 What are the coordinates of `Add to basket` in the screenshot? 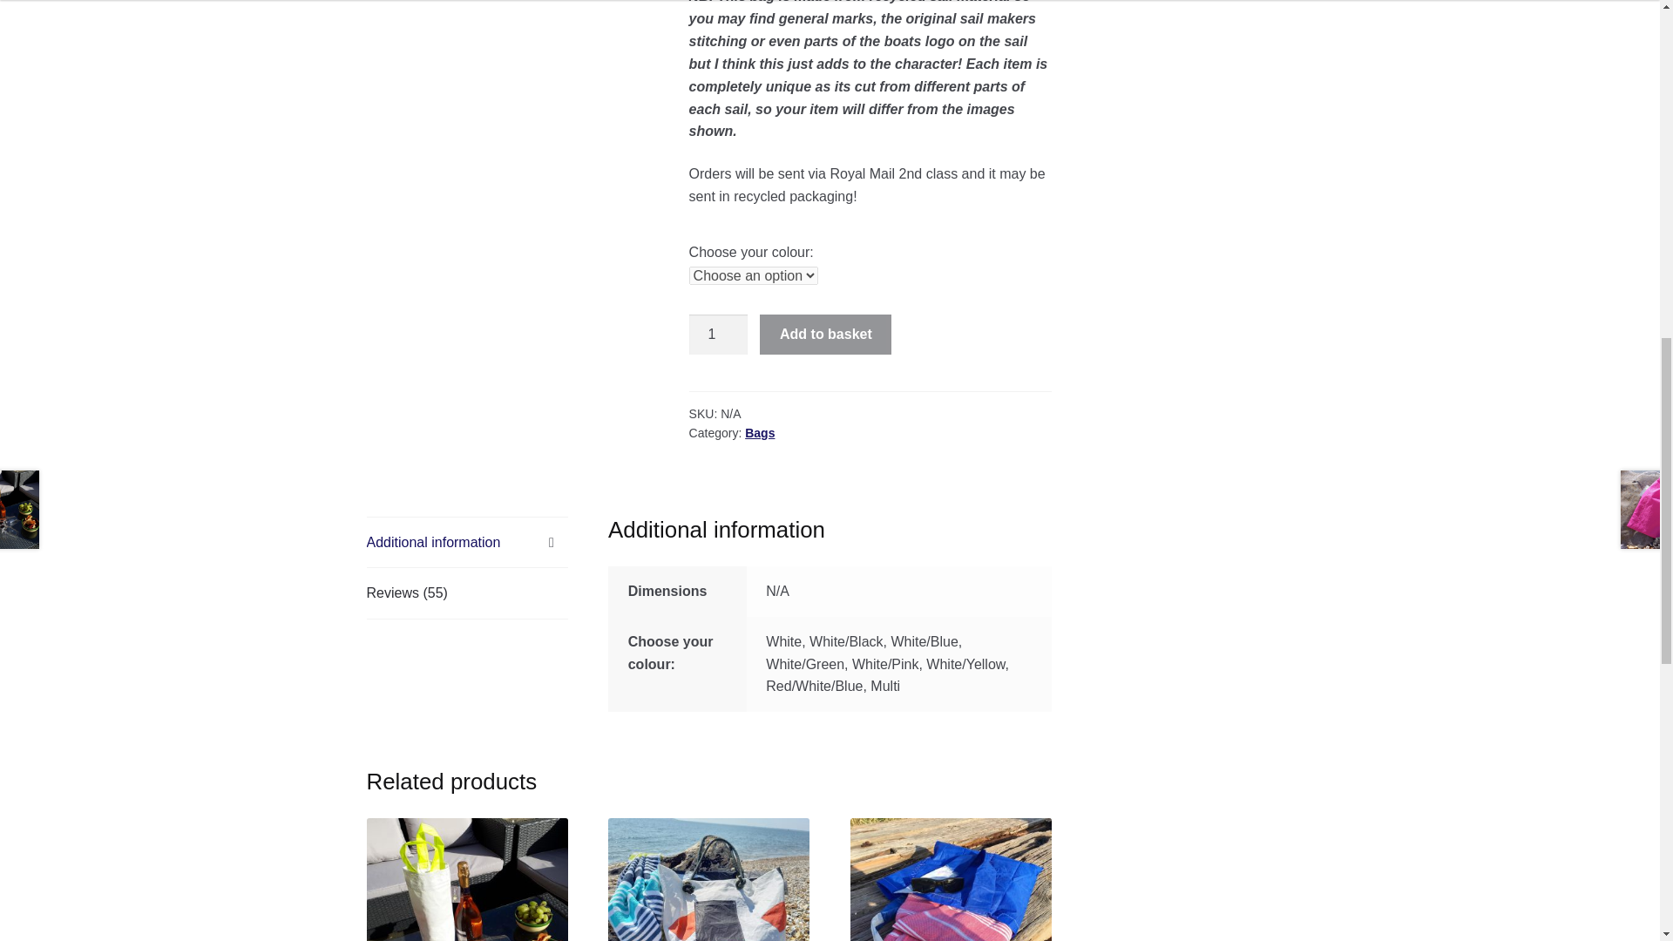 It's located at (825, 335).